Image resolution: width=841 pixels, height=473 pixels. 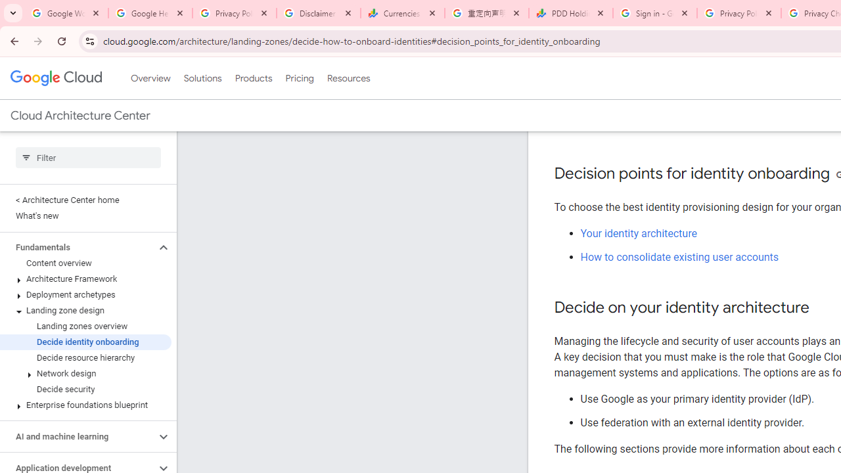 What do you see at coordinates (80, 116) in the screenshot?
I see `Cloud Architecture Center` at bounding box center [80, 116].